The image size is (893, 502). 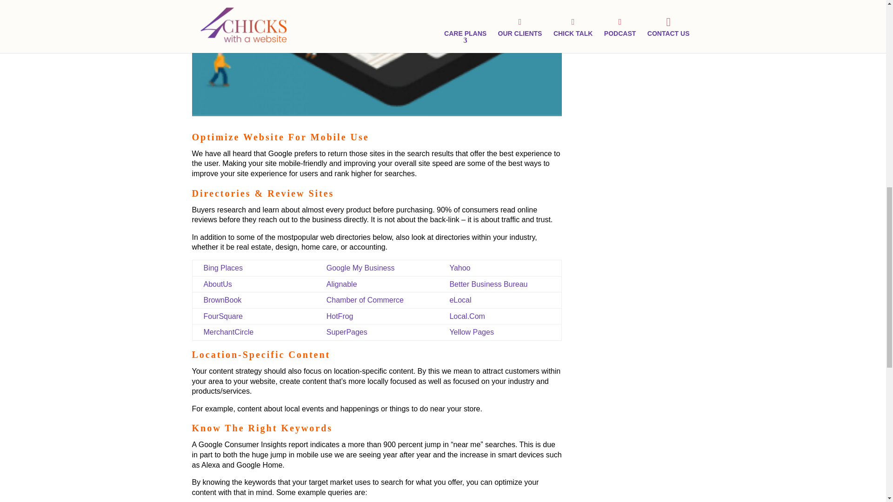 What do you see at coordinates (342, 284) in the screenshot?
I see `Alignable` at bounding box center [342, 284].